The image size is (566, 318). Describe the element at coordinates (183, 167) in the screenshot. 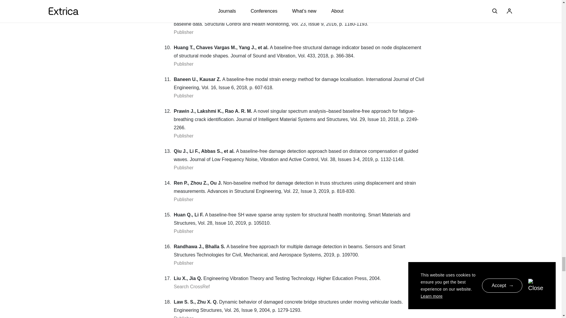

I see `Publisher` at that location.